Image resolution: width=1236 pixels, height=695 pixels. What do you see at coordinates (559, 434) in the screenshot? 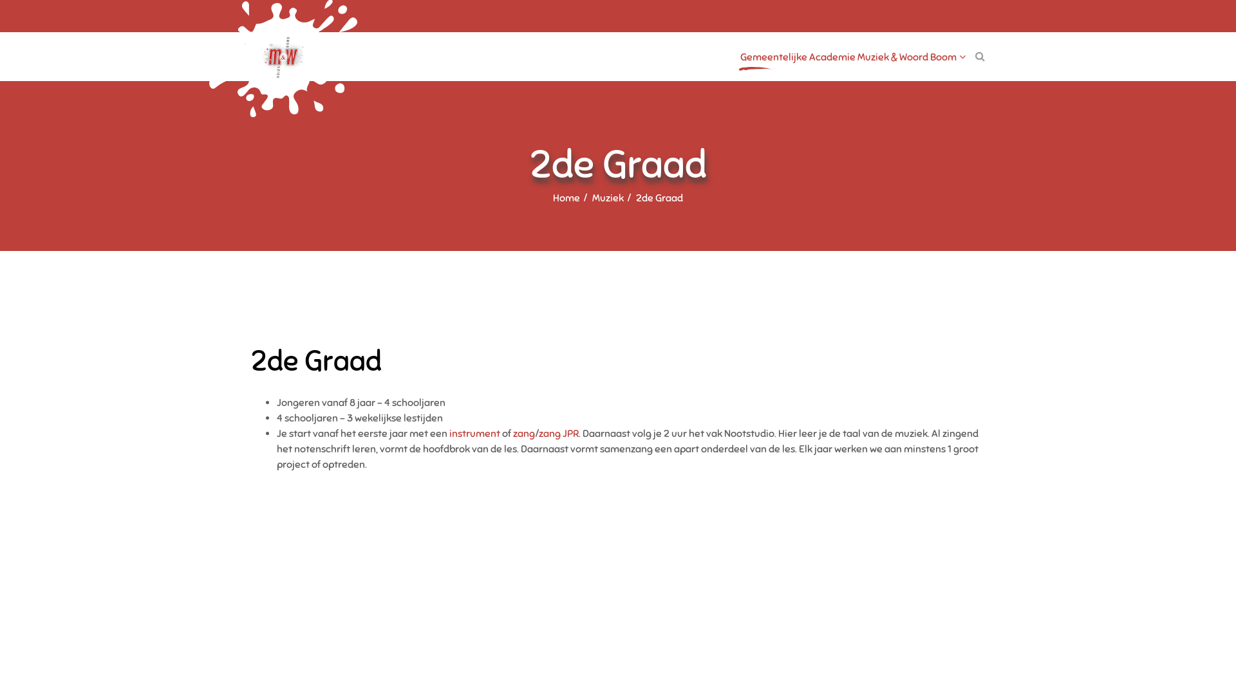
I see `zang JPR` at bounding box center [559, 434].